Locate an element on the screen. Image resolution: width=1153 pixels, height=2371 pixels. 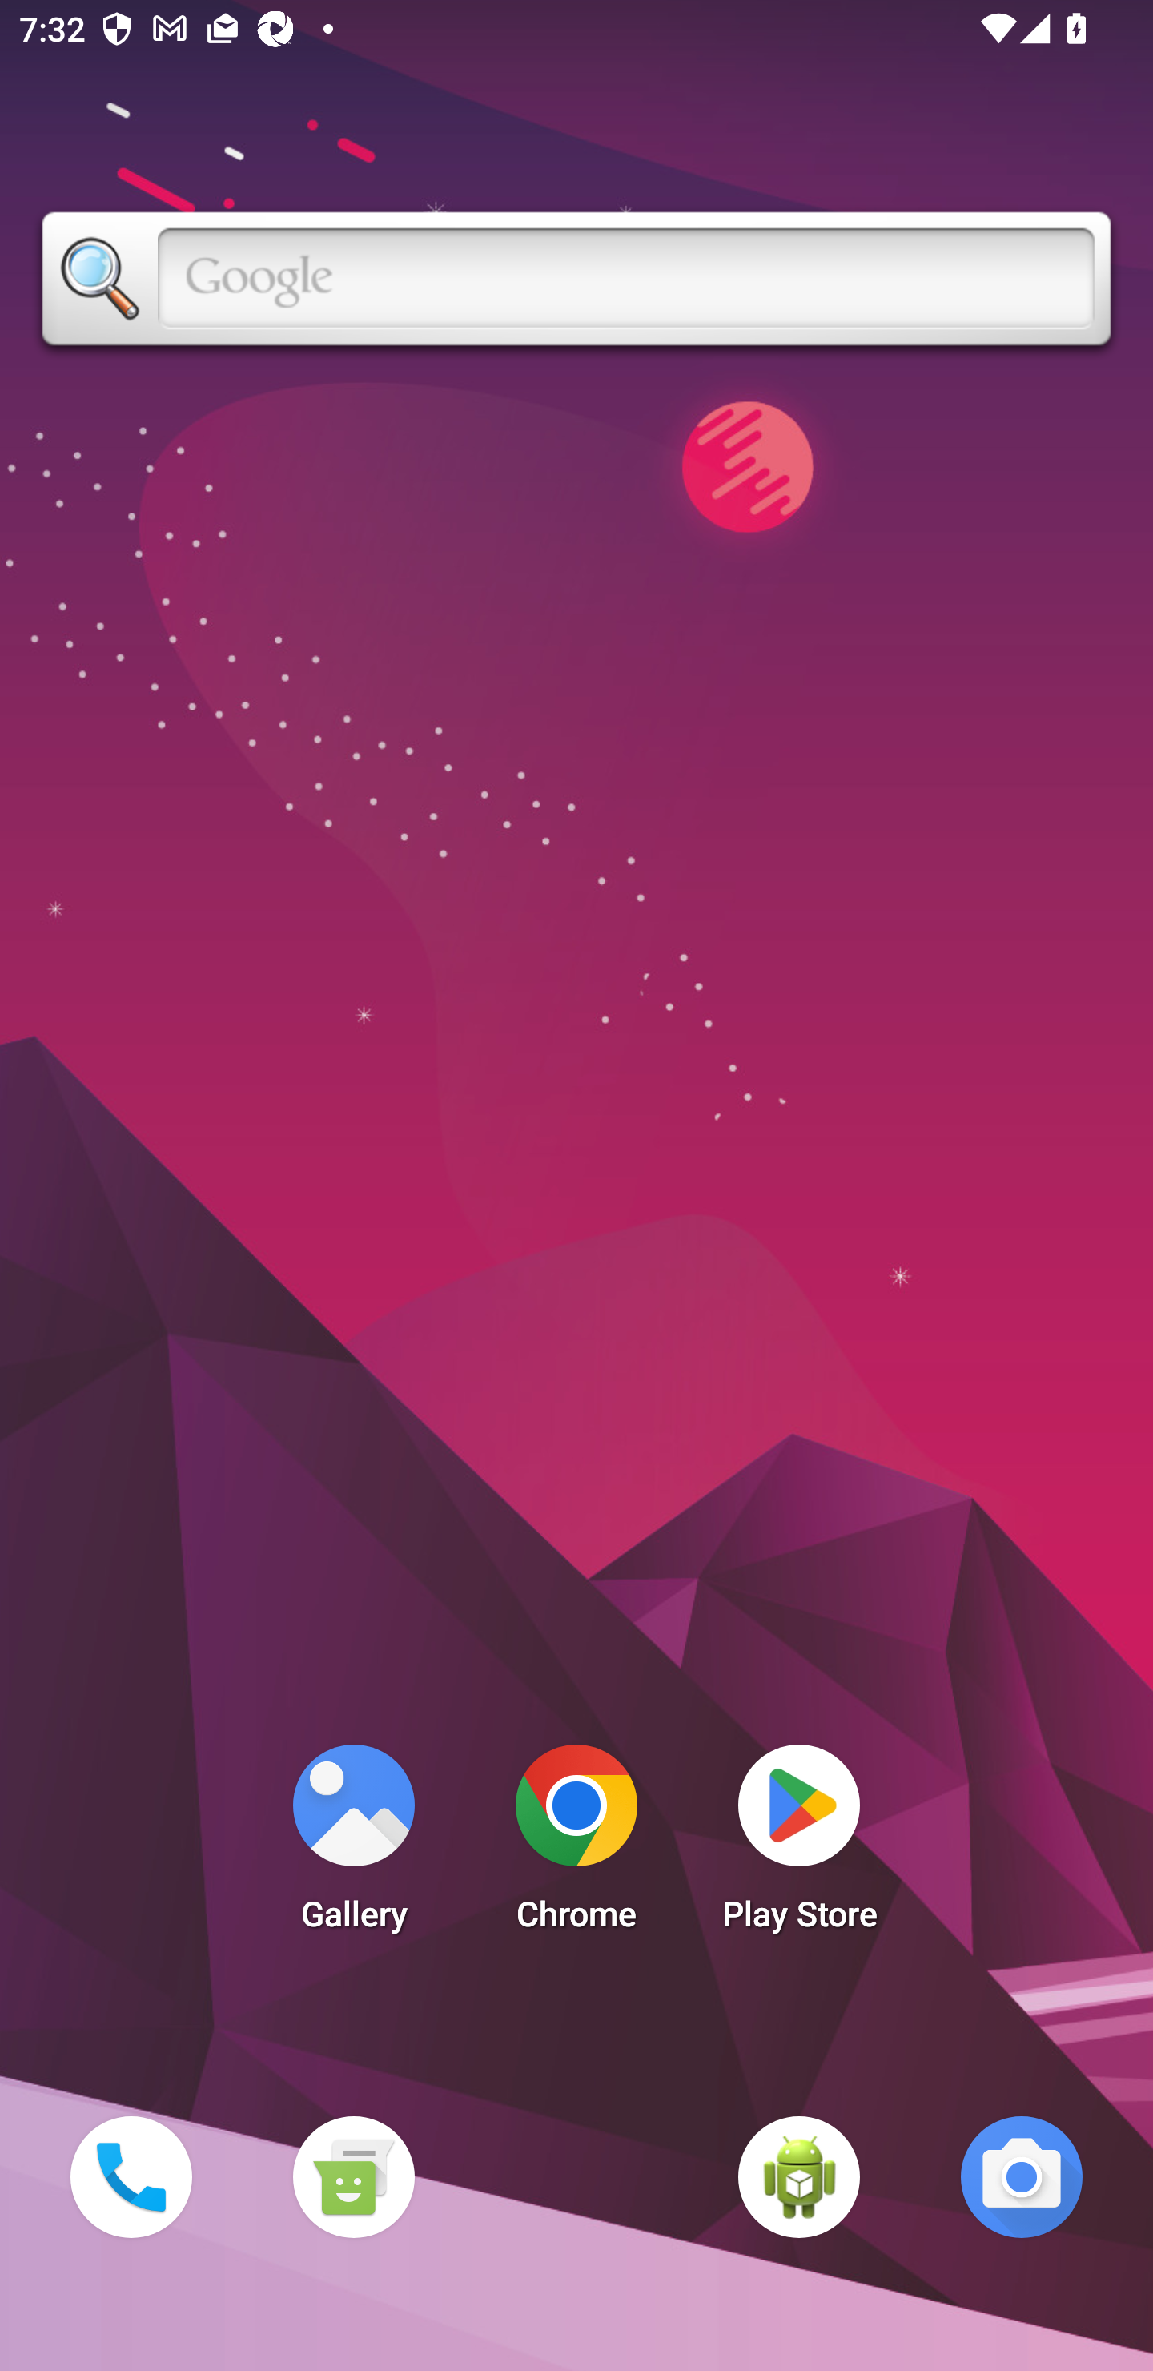
Phone is located at coordinates (131, 2176).